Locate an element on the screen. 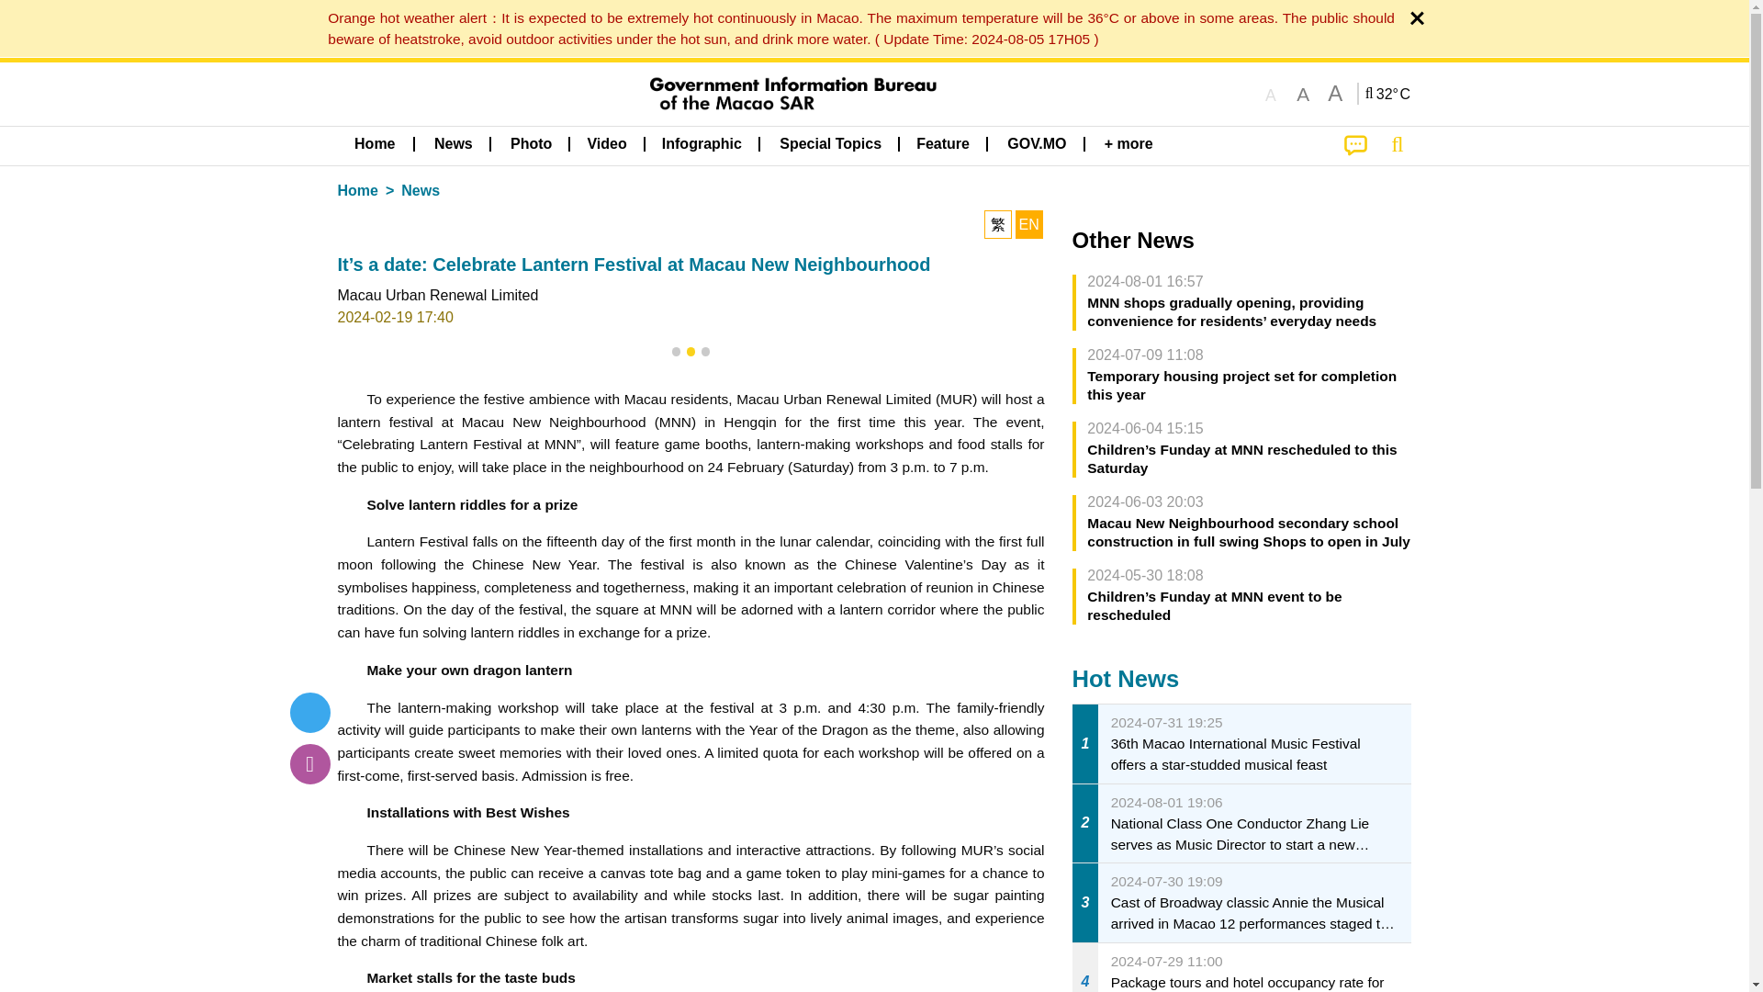 This screenshot has height=992, width=1763. Special Info is located at coordinates (858, 28).